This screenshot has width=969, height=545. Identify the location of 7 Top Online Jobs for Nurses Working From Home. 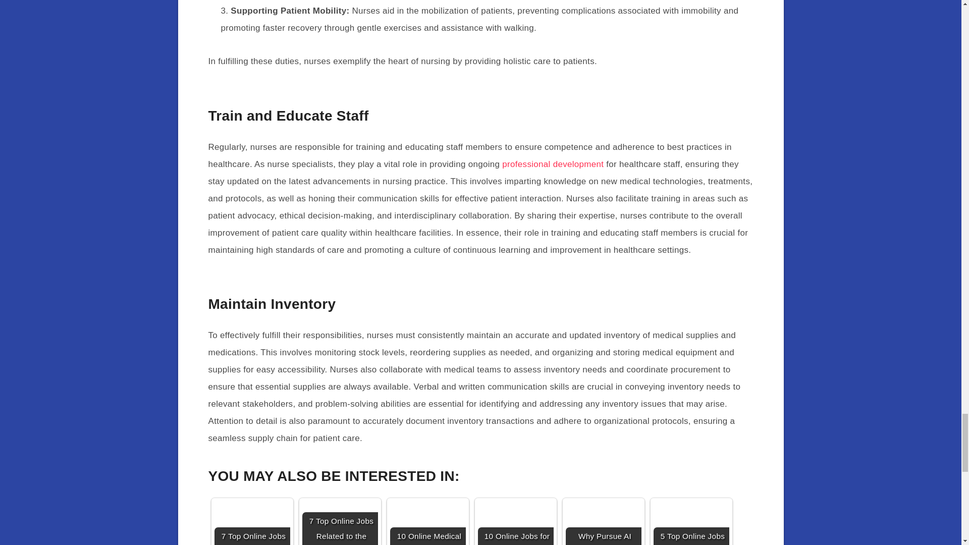
(252, 523).